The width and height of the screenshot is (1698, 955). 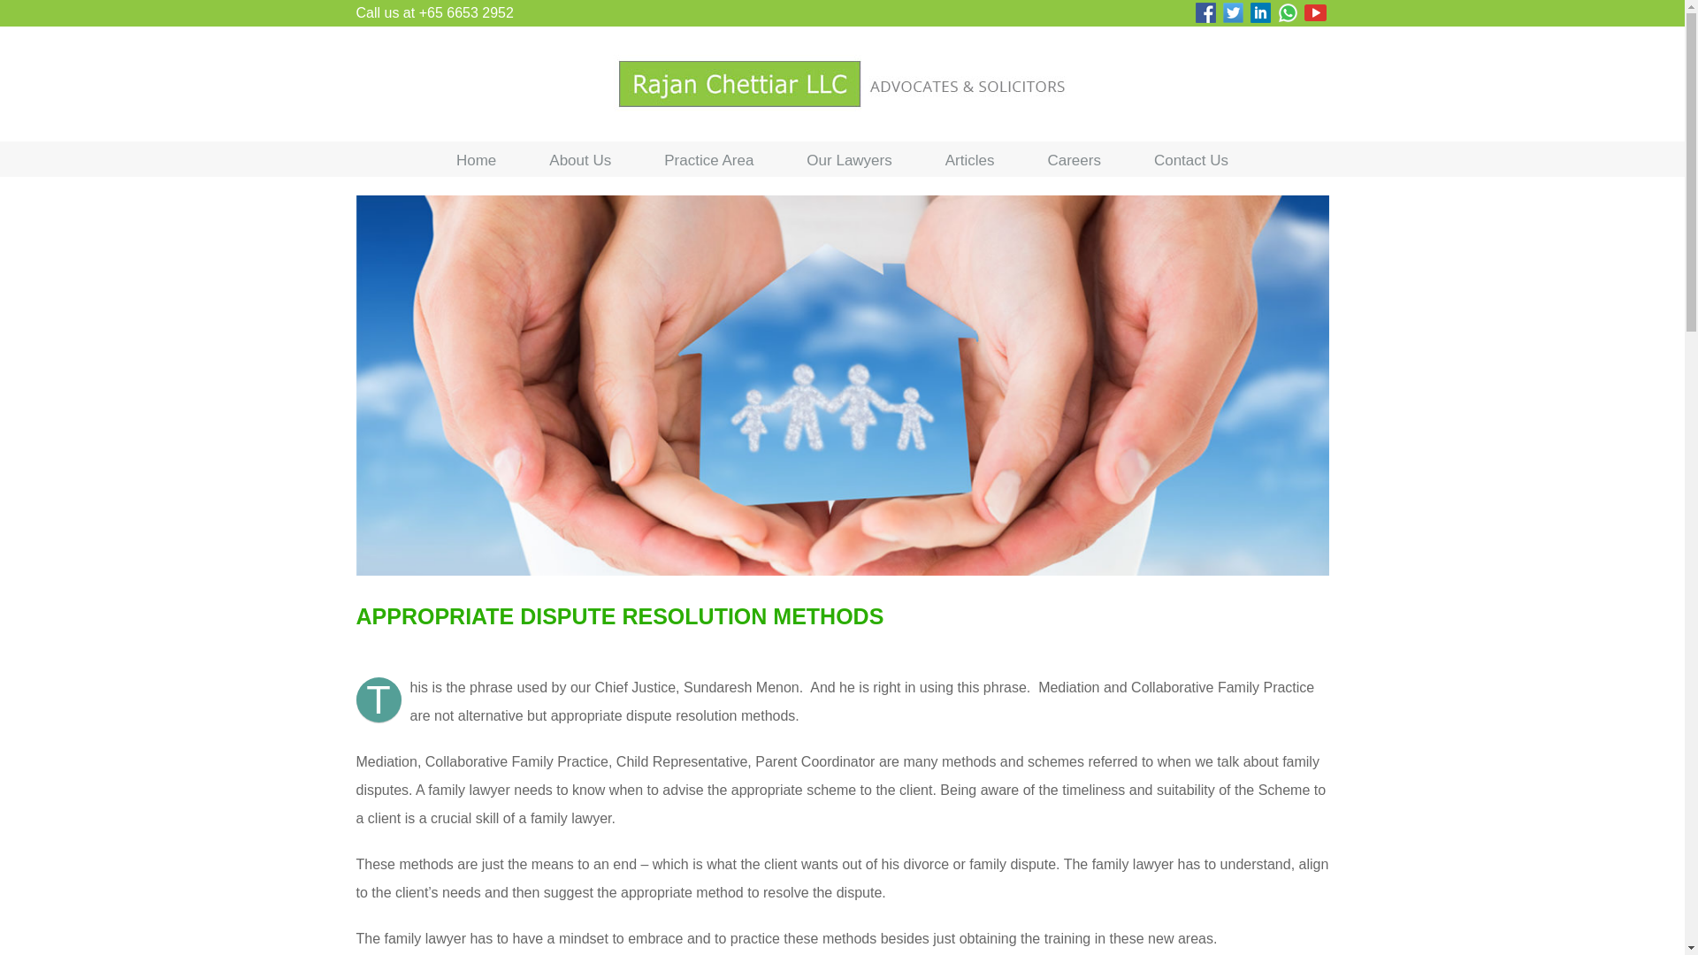 I want to click on Home, so click(x=476, y=158).